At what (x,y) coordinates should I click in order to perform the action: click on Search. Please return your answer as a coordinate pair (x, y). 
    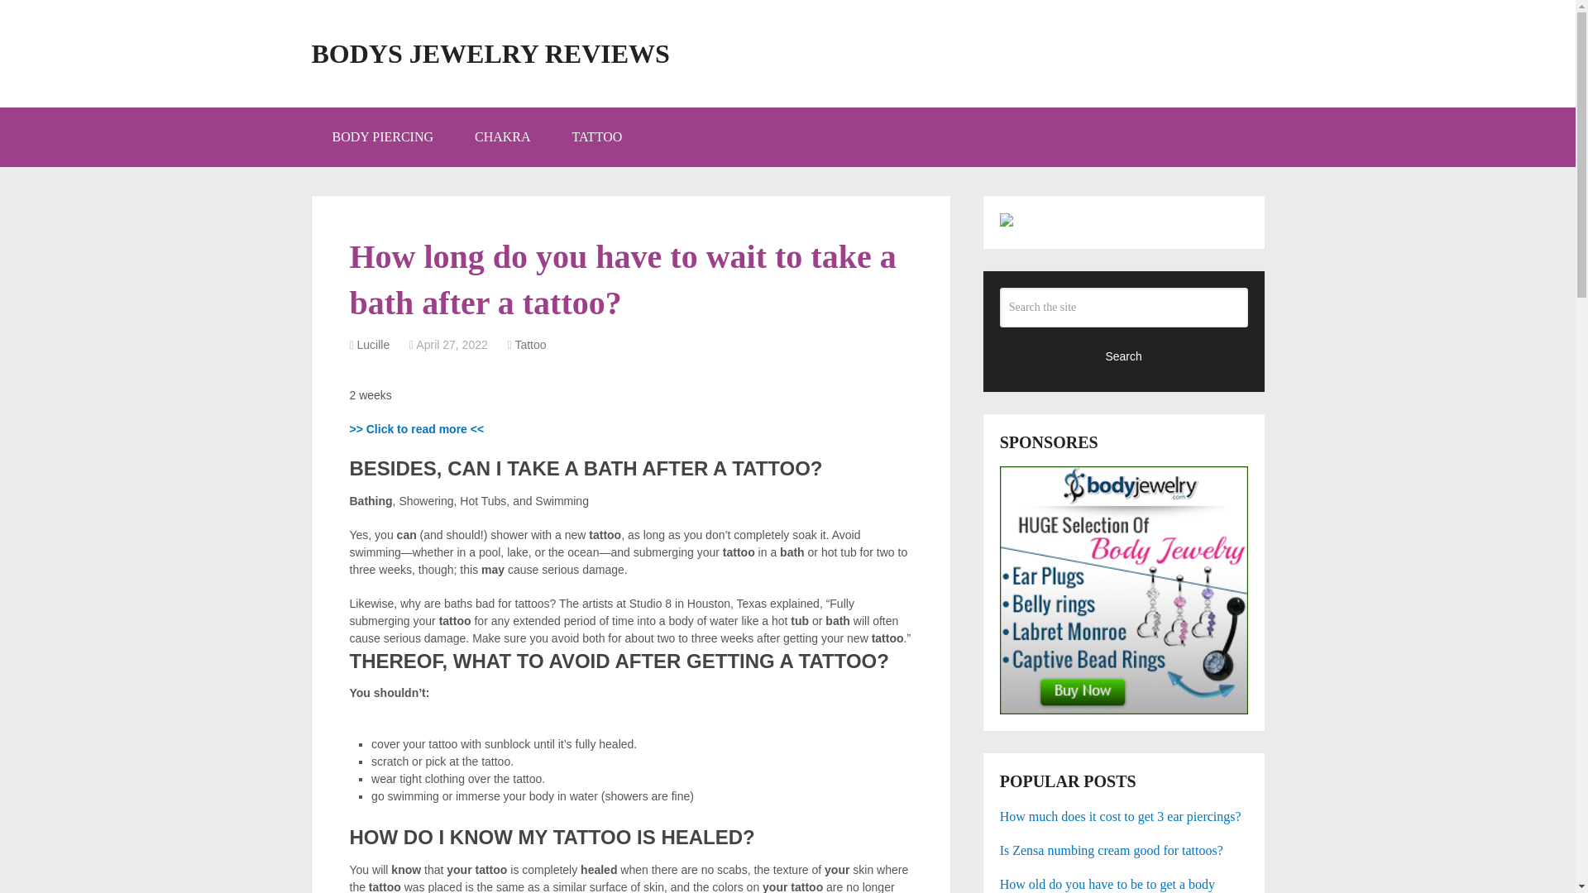
    Looking at the image, I should click on (1124, 356).